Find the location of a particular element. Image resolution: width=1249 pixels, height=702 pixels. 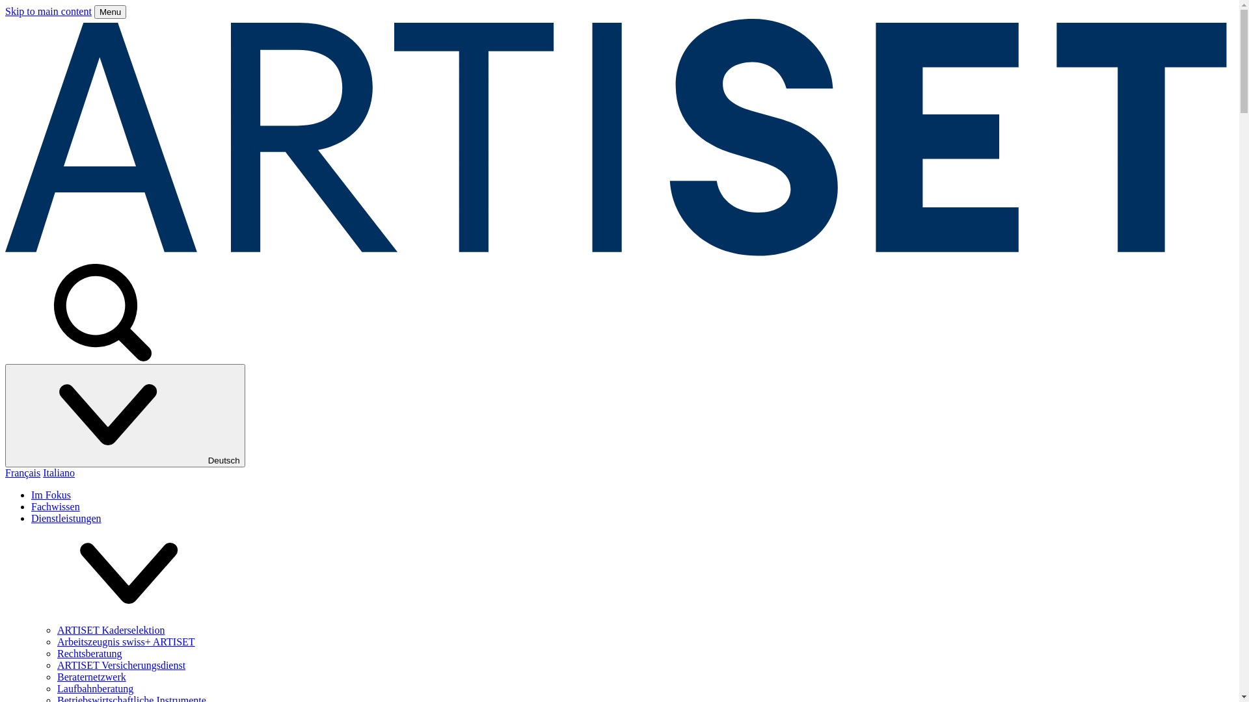

Laufbahnberatung is located at coordinates (95, 689).